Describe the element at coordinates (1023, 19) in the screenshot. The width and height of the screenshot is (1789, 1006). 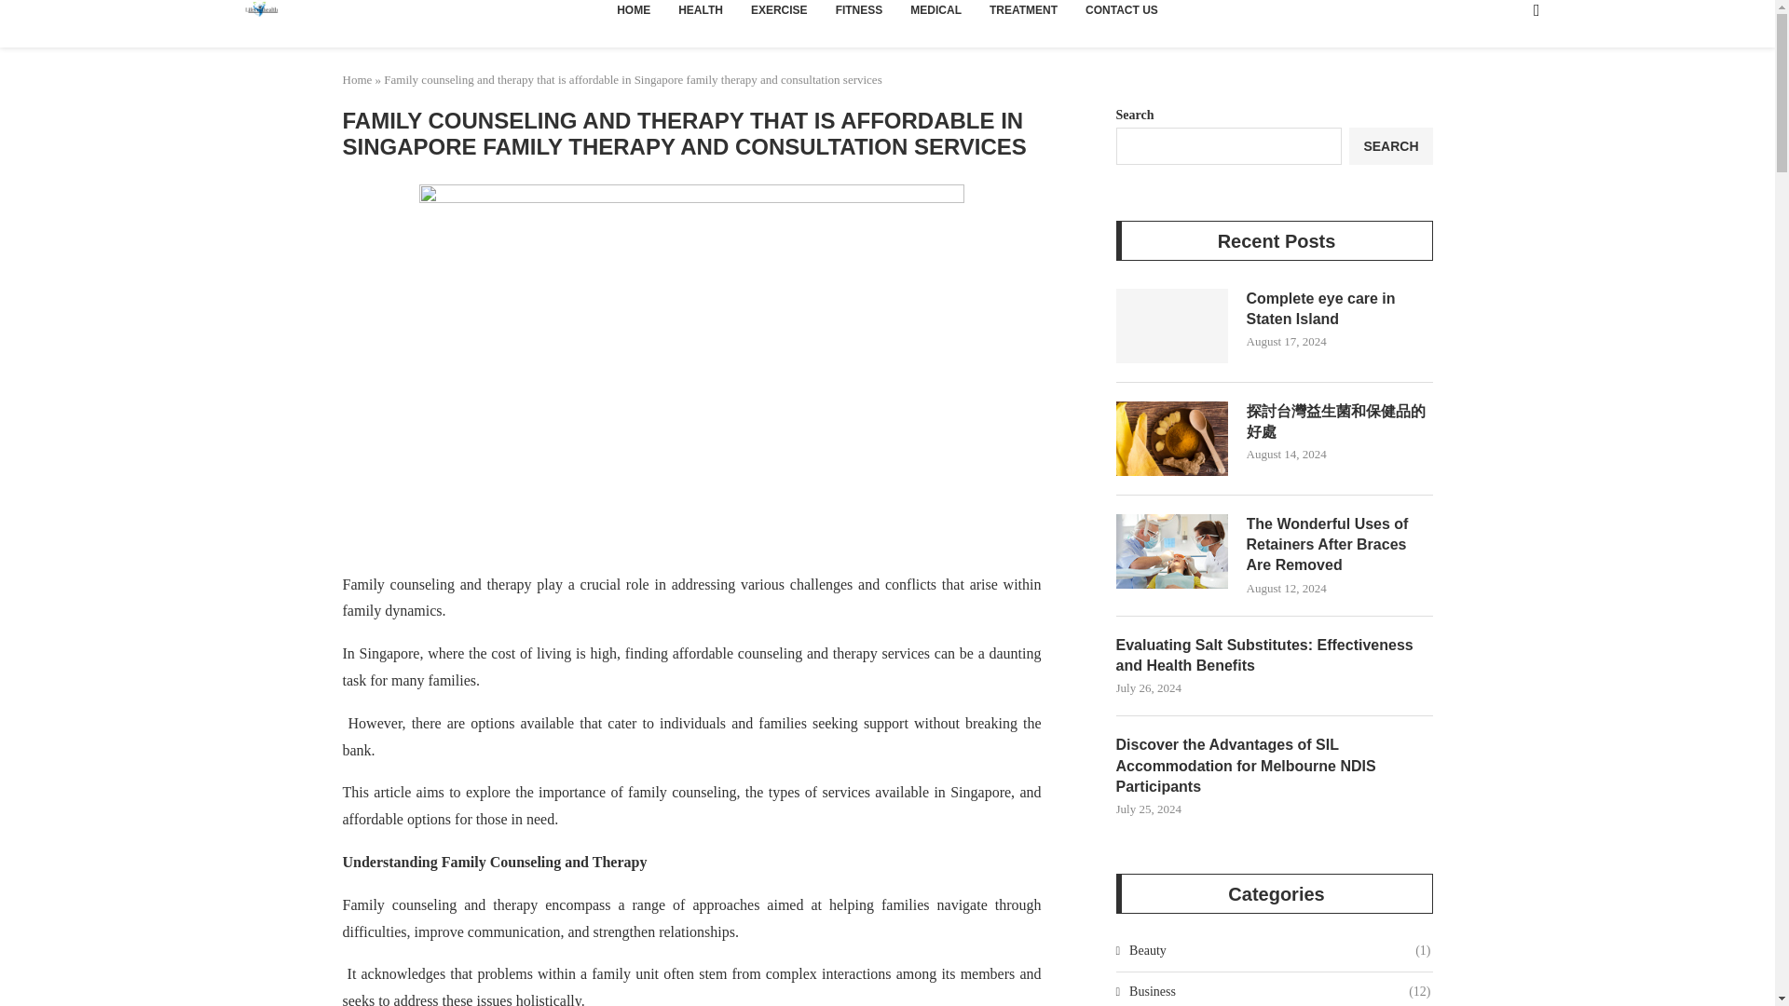
I see `TREATMENT` at that location.